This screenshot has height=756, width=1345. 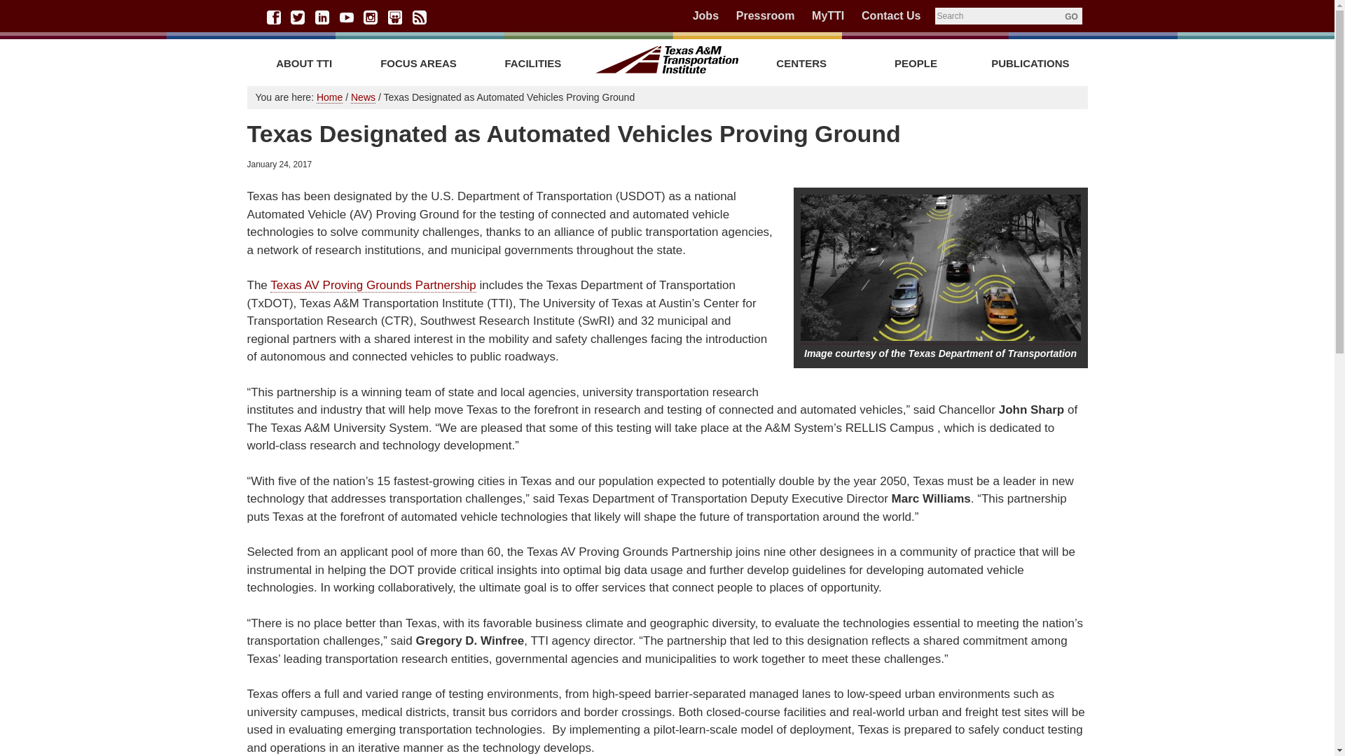 What do you see at coordinates (370, 17) in the screenshot?
I see `TTI Instagram` at bounding box center [370, 17].